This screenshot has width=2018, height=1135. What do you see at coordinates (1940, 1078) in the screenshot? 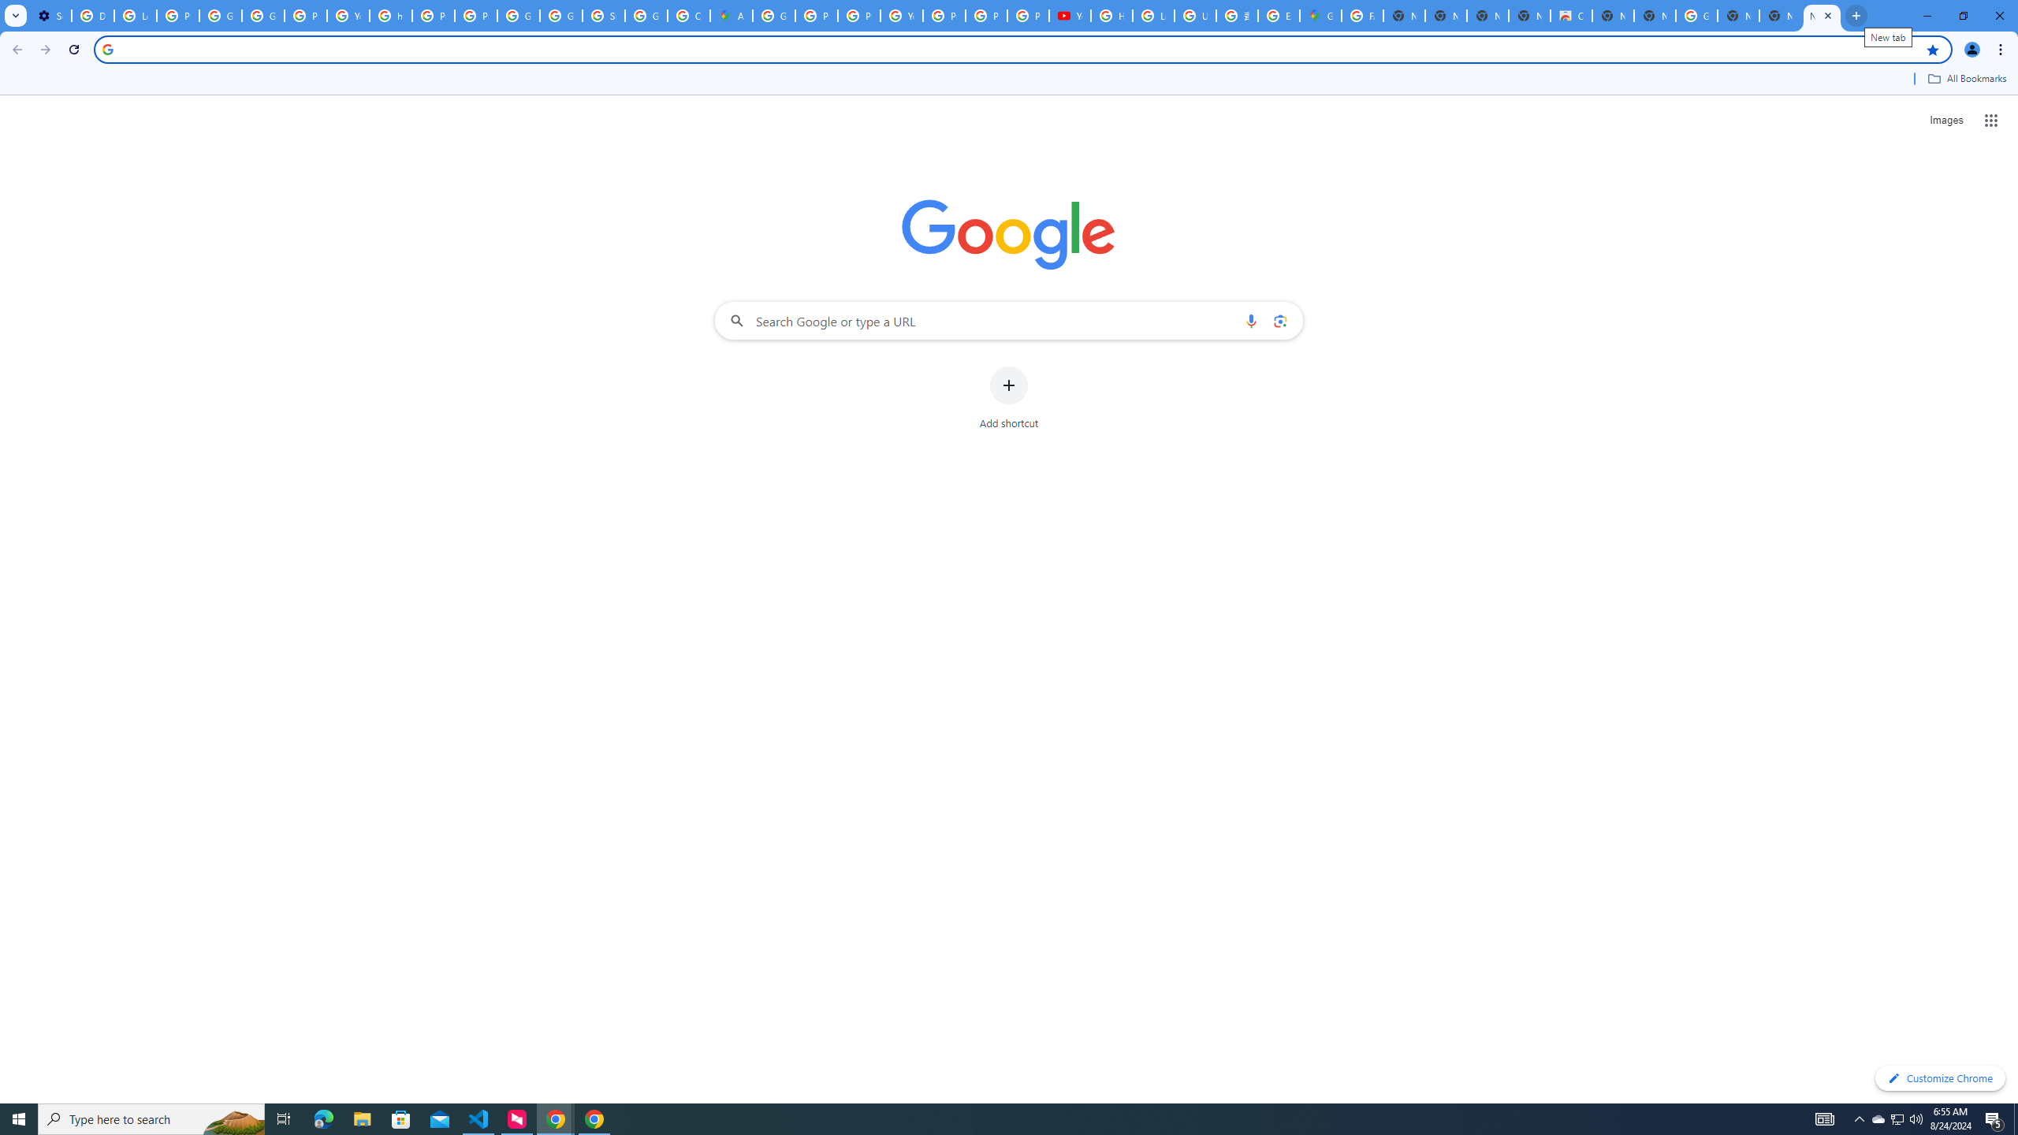
I see `Customize Chrome` at bounding box center [1940, 1078].